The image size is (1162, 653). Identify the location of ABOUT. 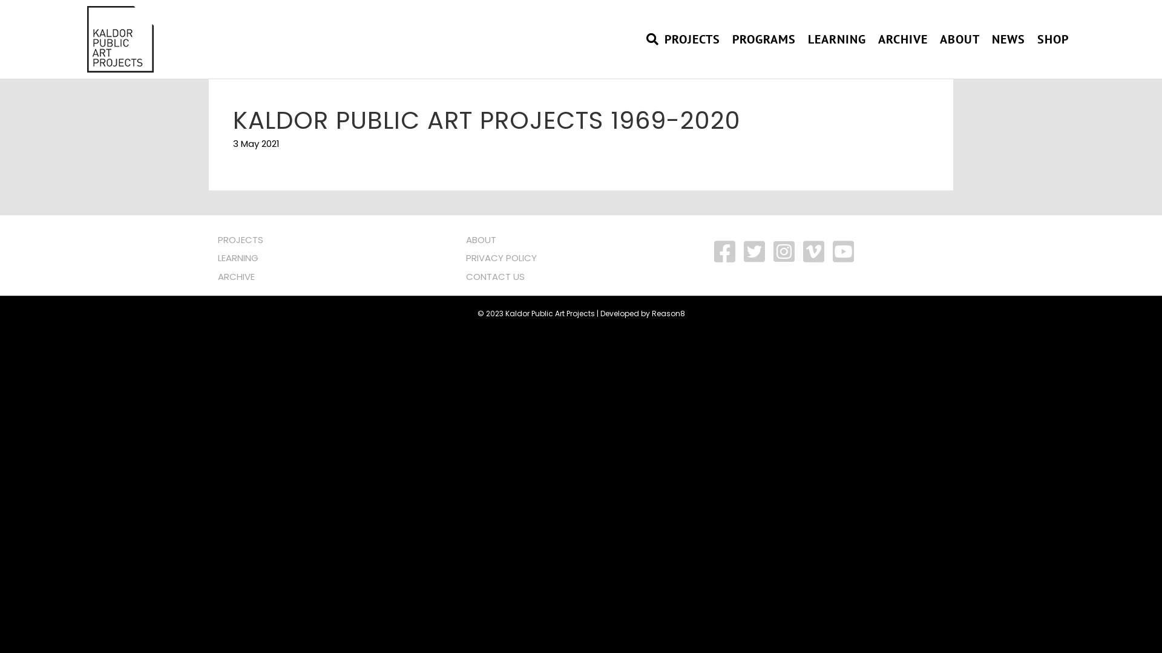
(481, 239).